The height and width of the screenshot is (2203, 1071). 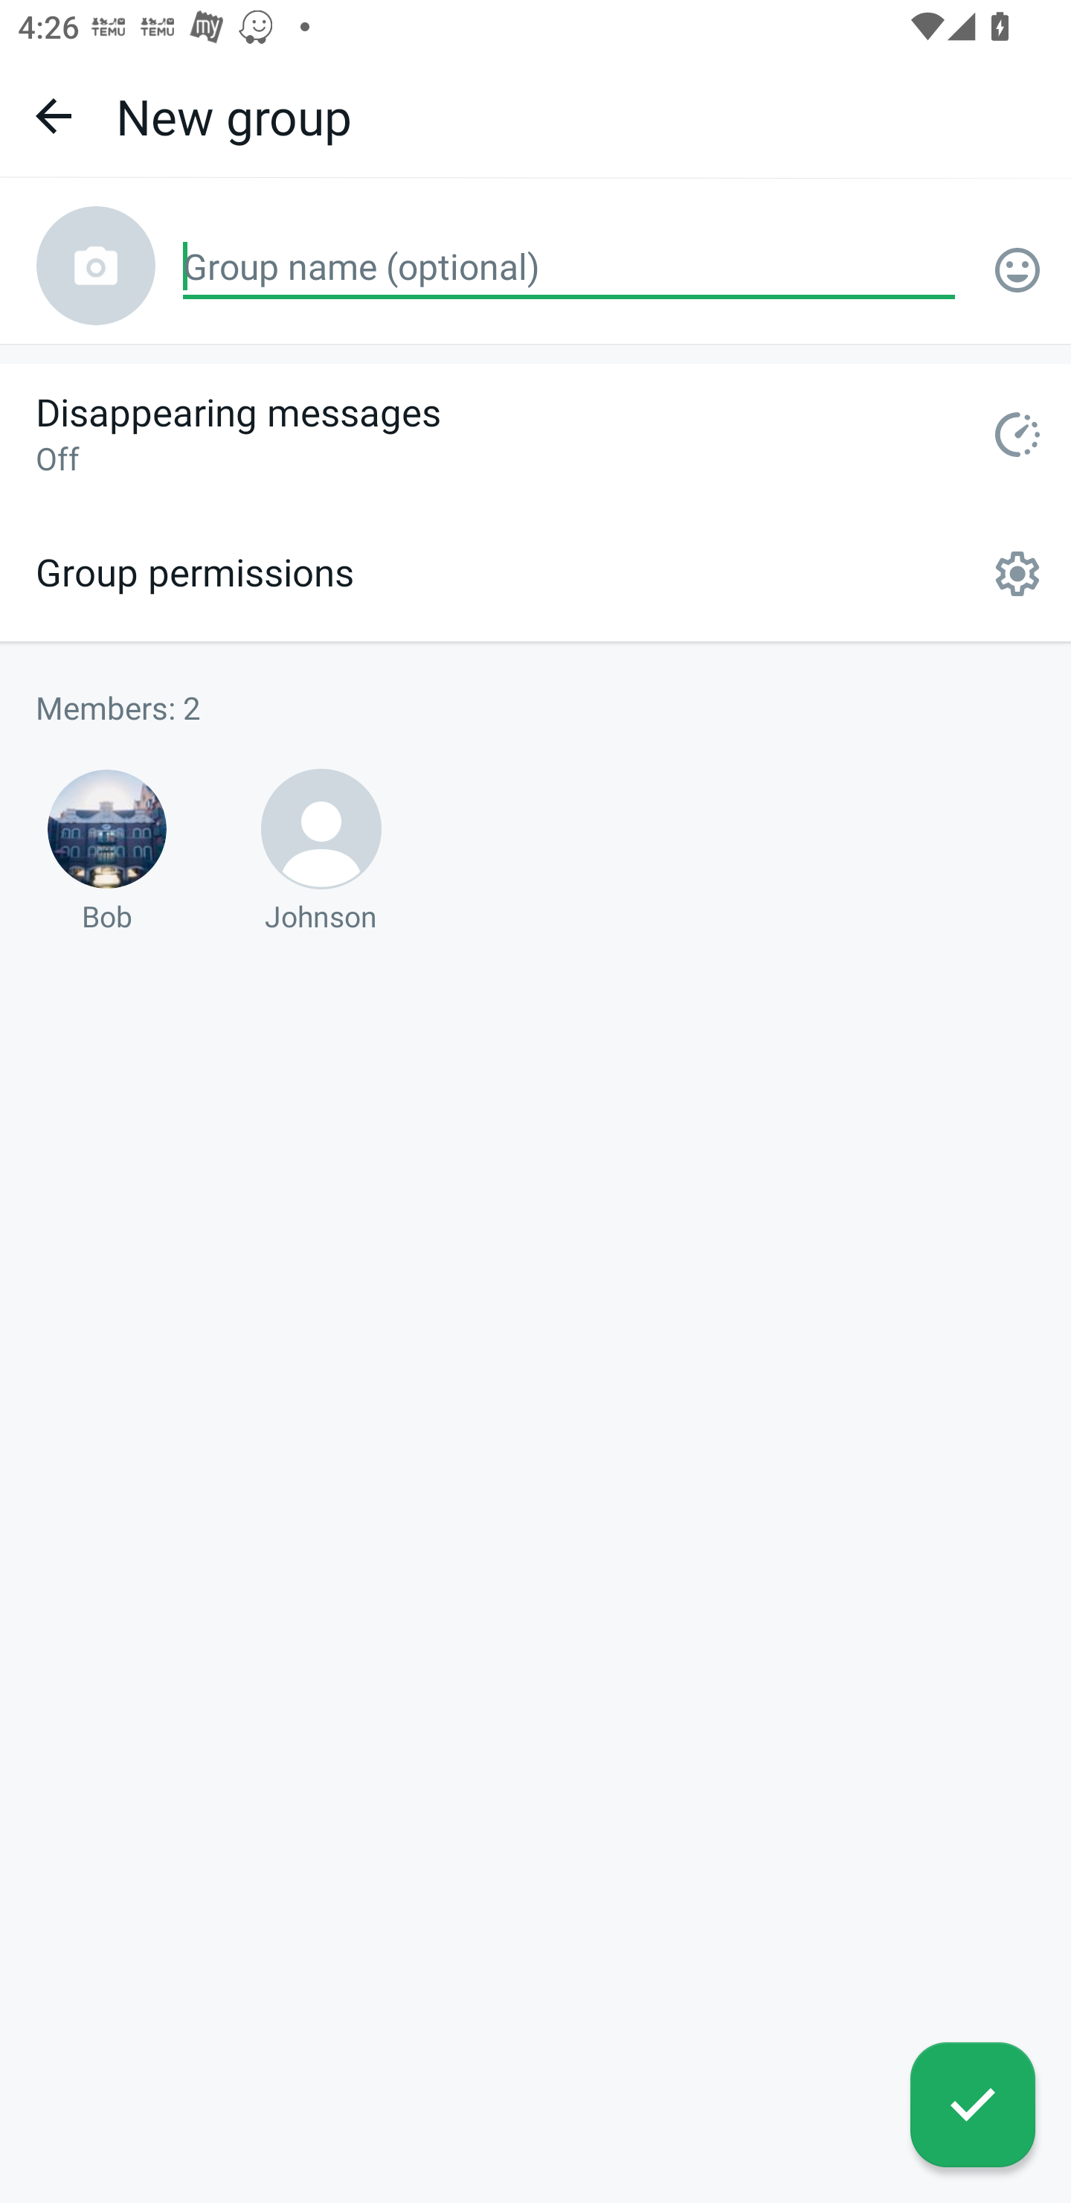 What do you see at coordinates (54, 115) in the screenshot?
I see `Navigate up` at bounding box center [54, 115].